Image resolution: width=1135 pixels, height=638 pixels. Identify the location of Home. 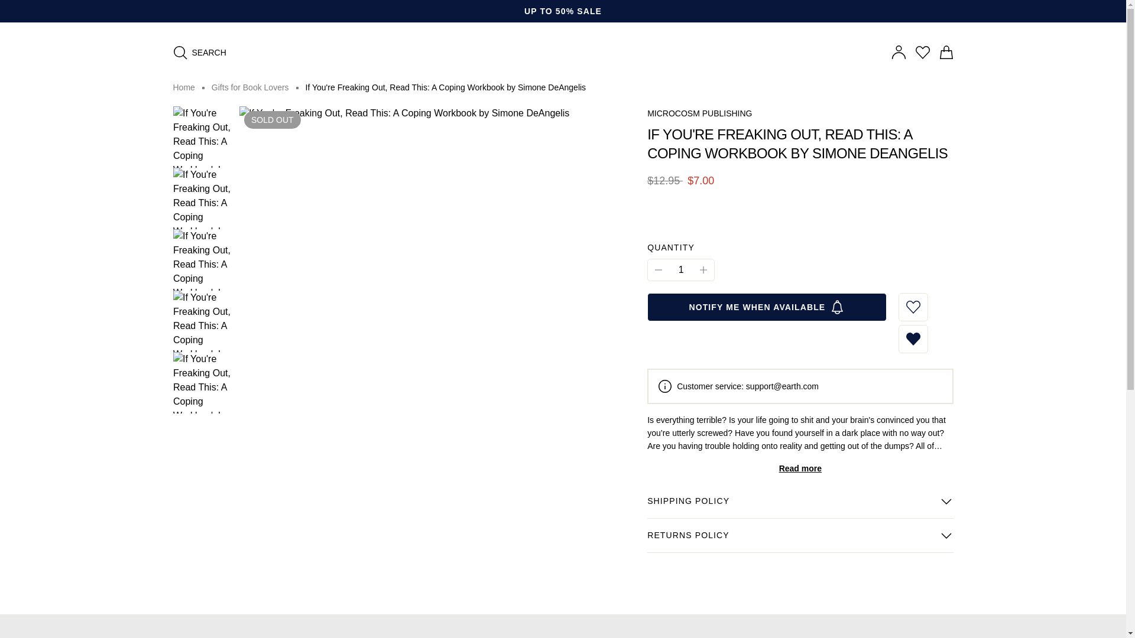
(183, 87).